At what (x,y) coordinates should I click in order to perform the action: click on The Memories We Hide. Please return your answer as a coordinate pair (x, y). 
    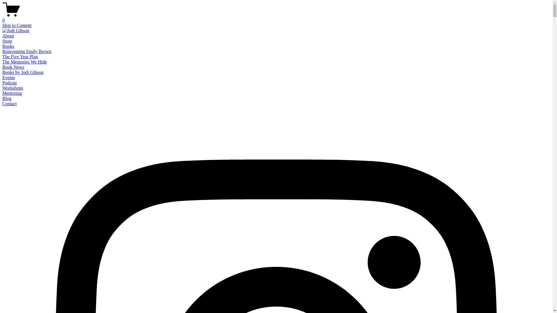
    Looking at the image, I should click on (24, 62).